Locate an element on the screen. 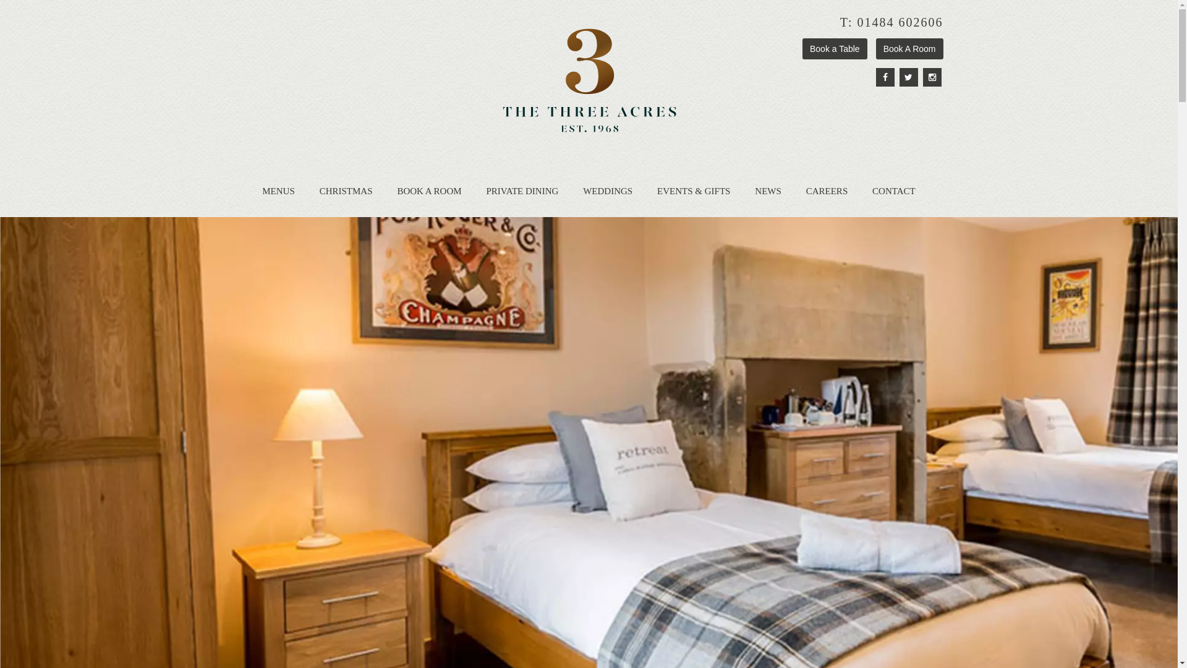 This screenshot has height=668, width=1187. CONTACT is located at coordinates (894, 191).